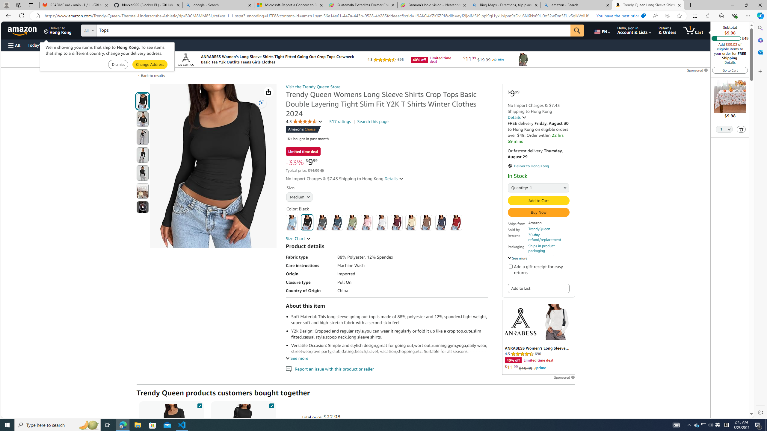 This screenshot has height=431, width=767. Describe the element at coordinates (292, 222) in the screenshot. I see `Baby Blue` at that location.